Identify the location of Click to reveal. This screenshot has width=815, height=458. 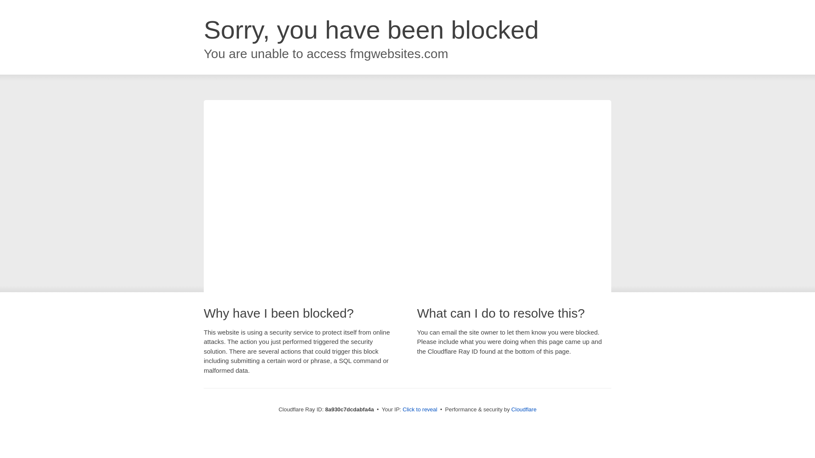
(420, 410).